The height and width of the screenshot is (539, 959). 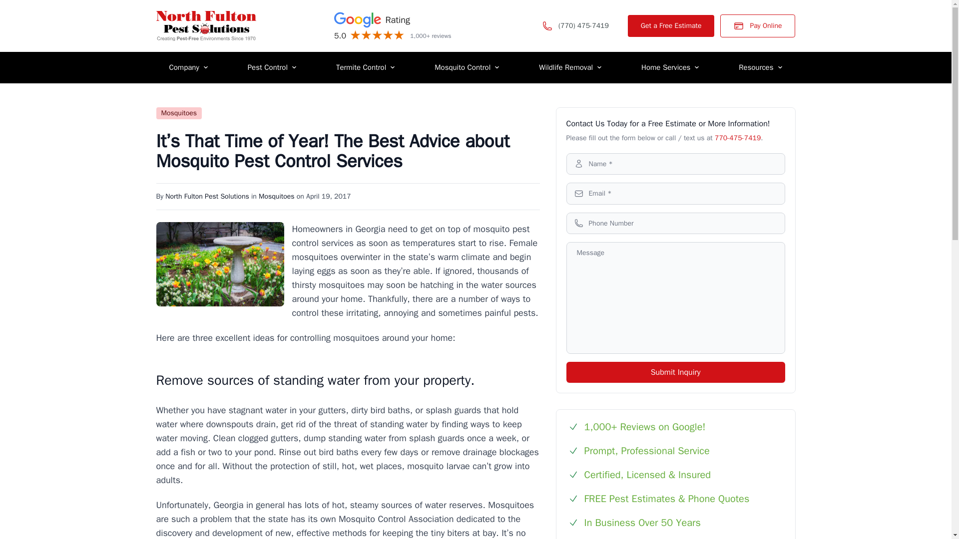 I want to click on 770-475-7419, so click(x=737, y=138).